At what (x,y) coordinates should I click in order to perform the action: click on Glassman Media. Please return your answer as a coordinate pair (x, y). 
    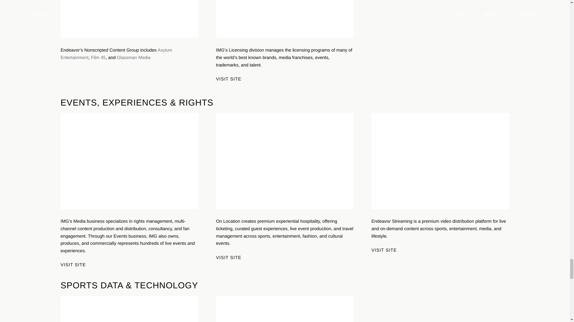
    Looking at the image, I should click on (134, 57).